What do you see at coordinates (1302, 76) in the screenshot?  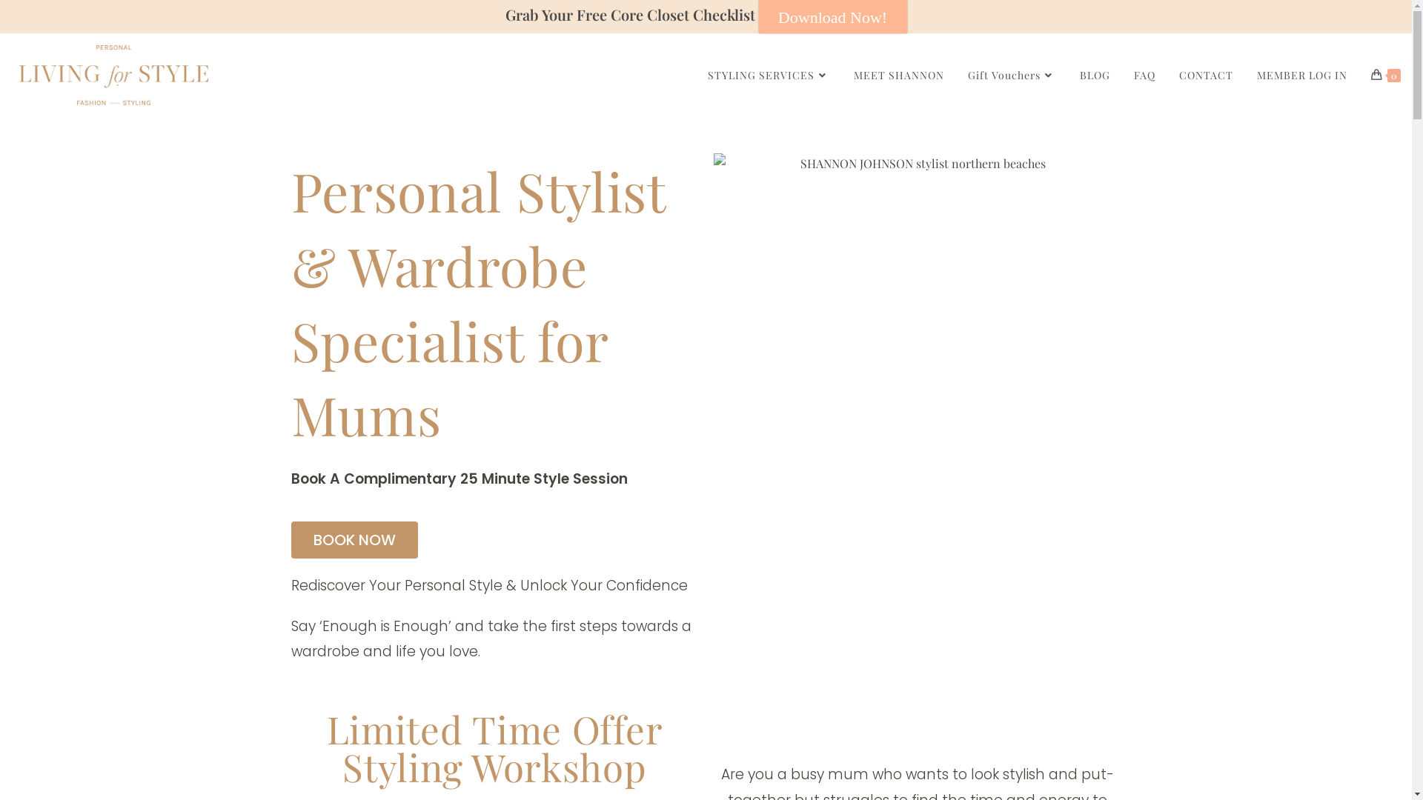 I see `MEMBER LOG IN` at bounding box center [1302, 76].